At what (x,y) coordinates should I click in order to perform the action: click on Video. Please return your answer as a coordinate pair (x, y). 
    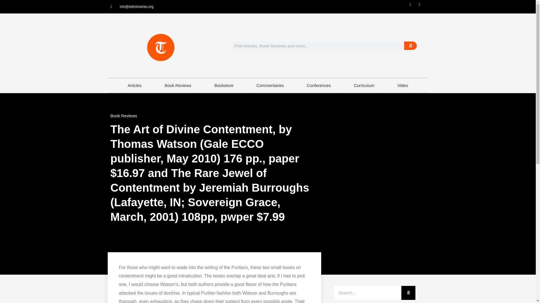
    Looking at the image, I should click on (403, 85).